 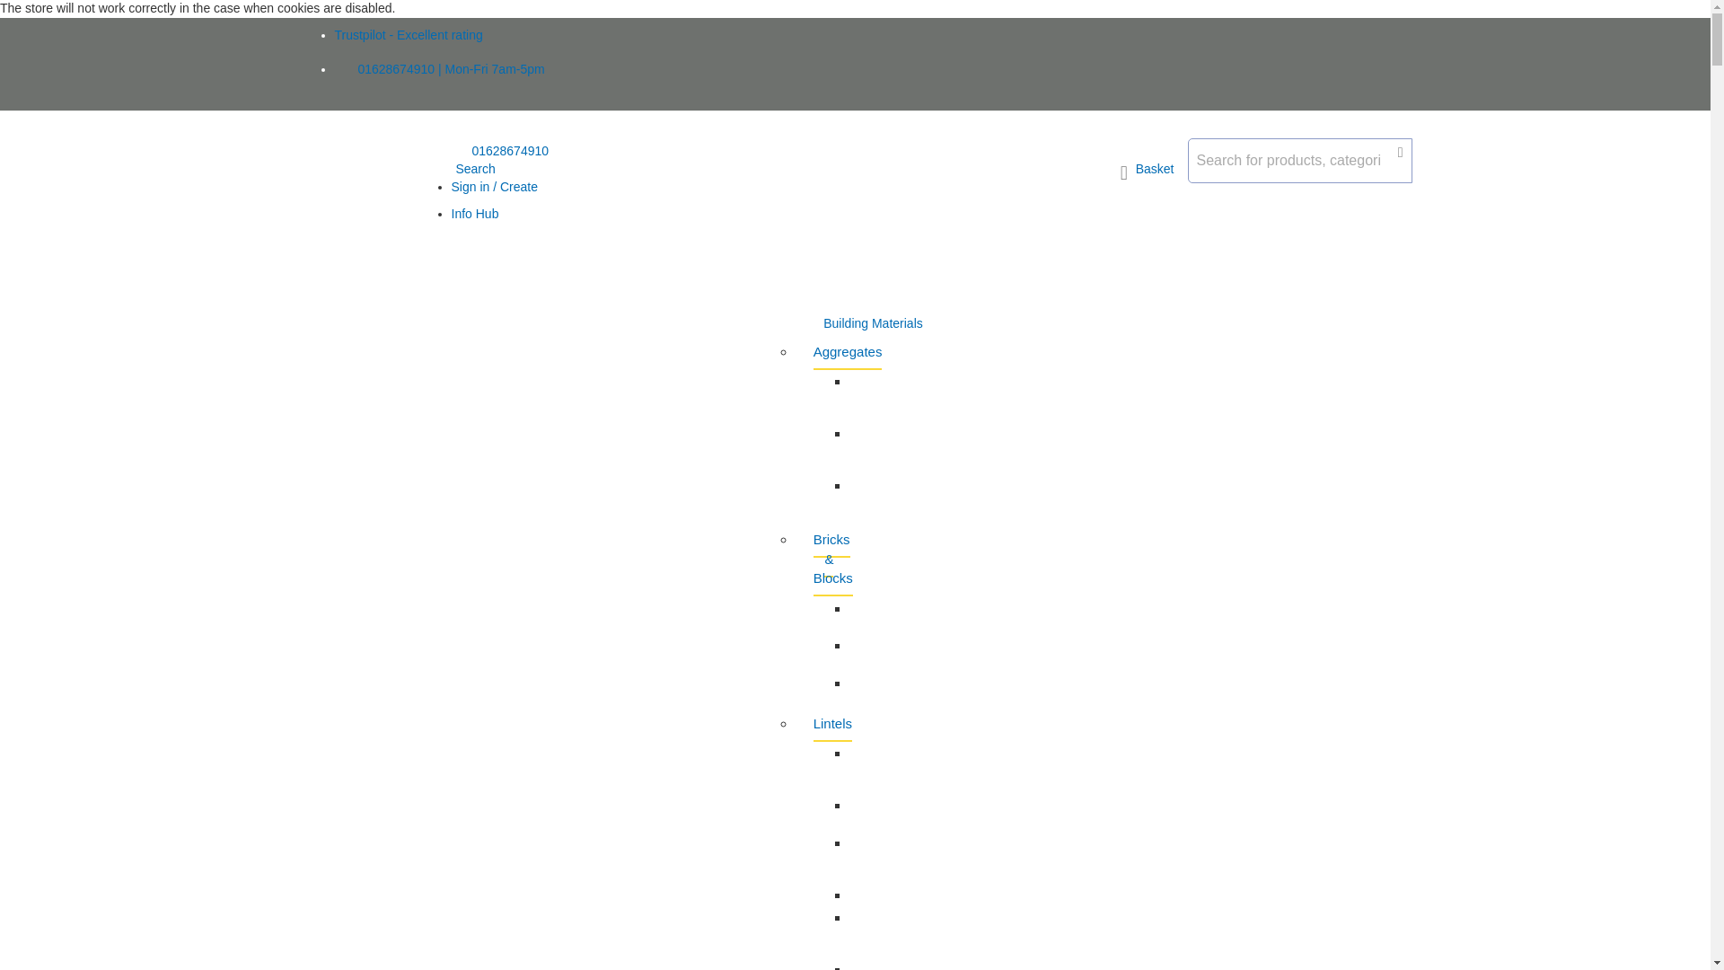 What do you see at coordinates (408, 35) in the screenshot?
I see `Trustpilot - Excellent rating` at bounding box center [408, 35].